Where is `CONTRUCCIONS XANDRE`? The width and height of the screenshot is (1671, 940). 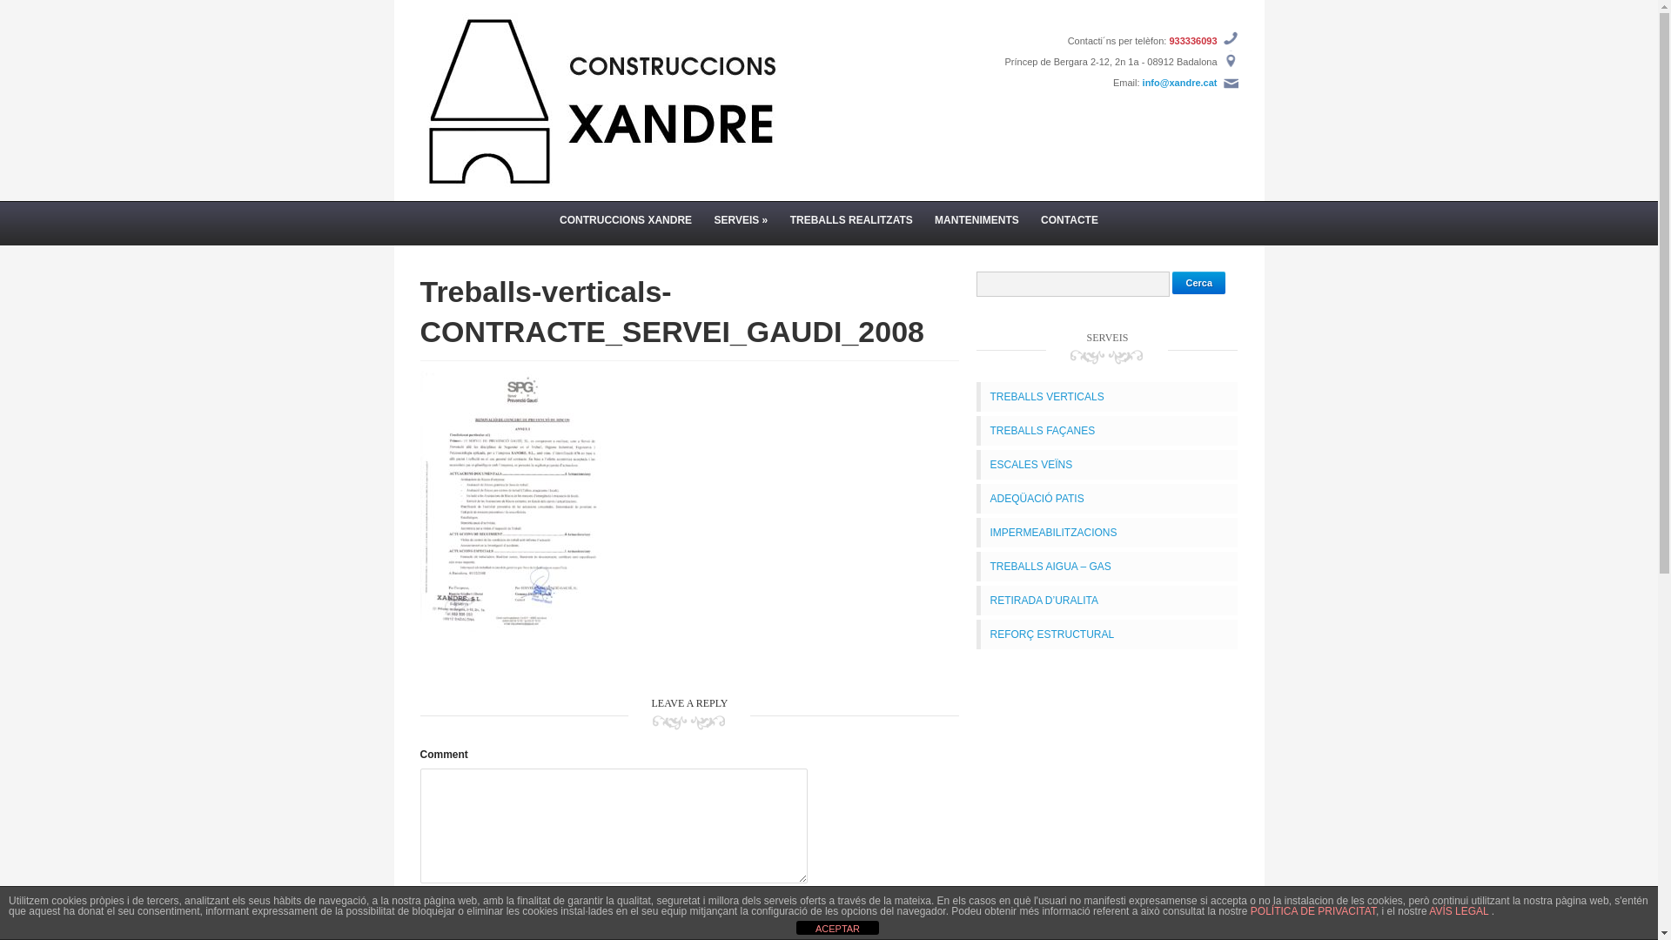 CONTRUCCIONS XANDRE is located at coordinates (626, 220).